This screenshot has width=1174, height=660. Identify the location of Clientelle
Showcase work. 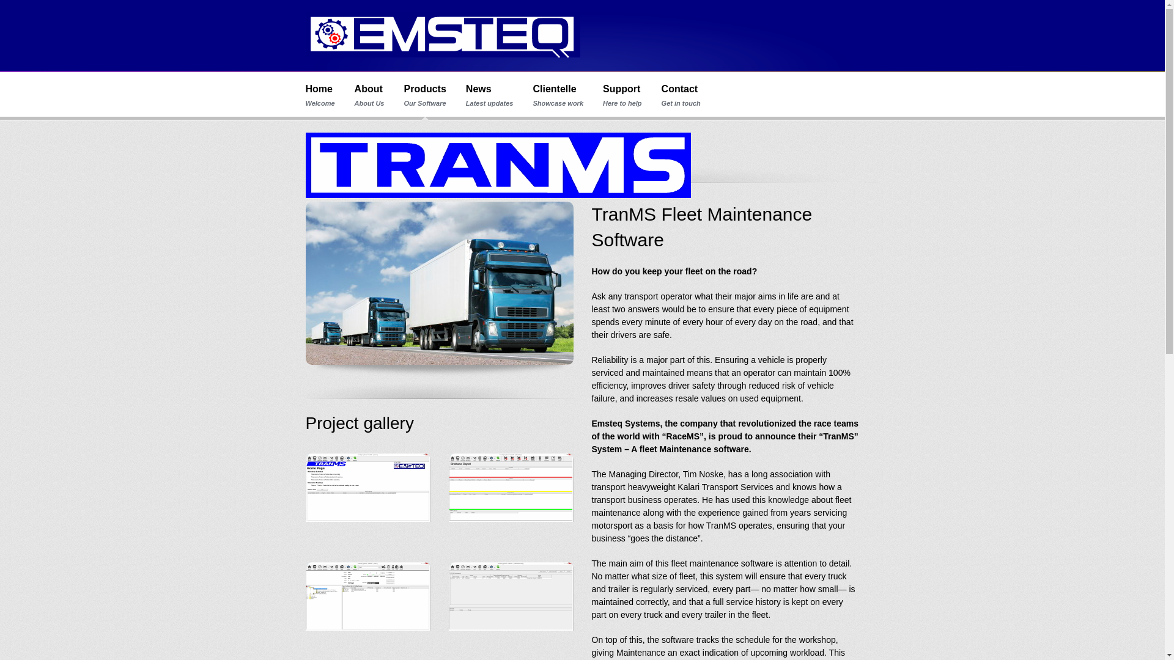
(558, 95).